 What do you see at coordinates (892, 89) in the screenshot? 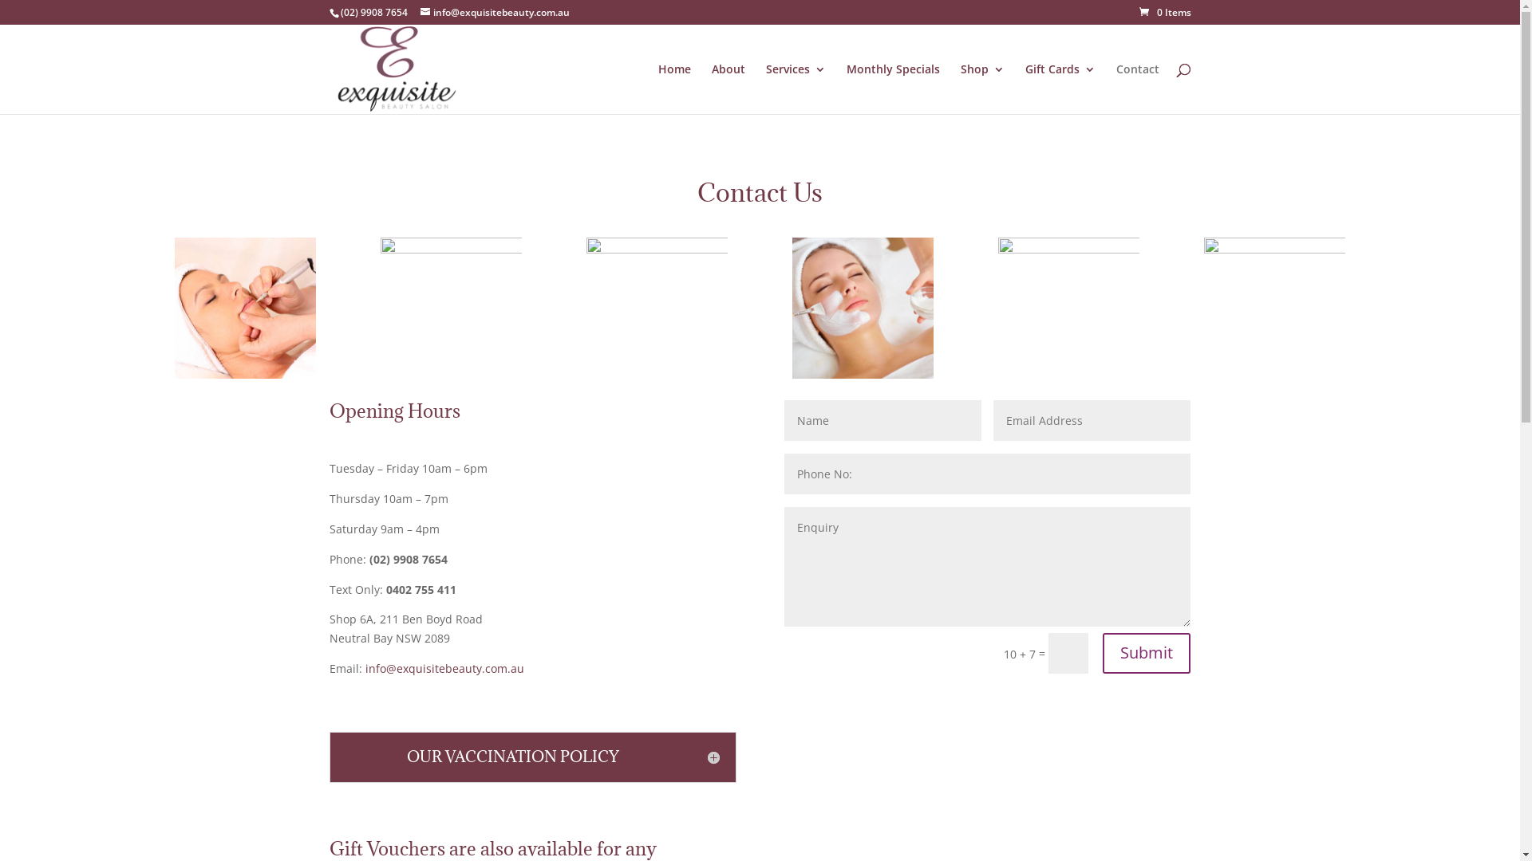
I see `Monthly Specials` at bounding box center [892, 89].